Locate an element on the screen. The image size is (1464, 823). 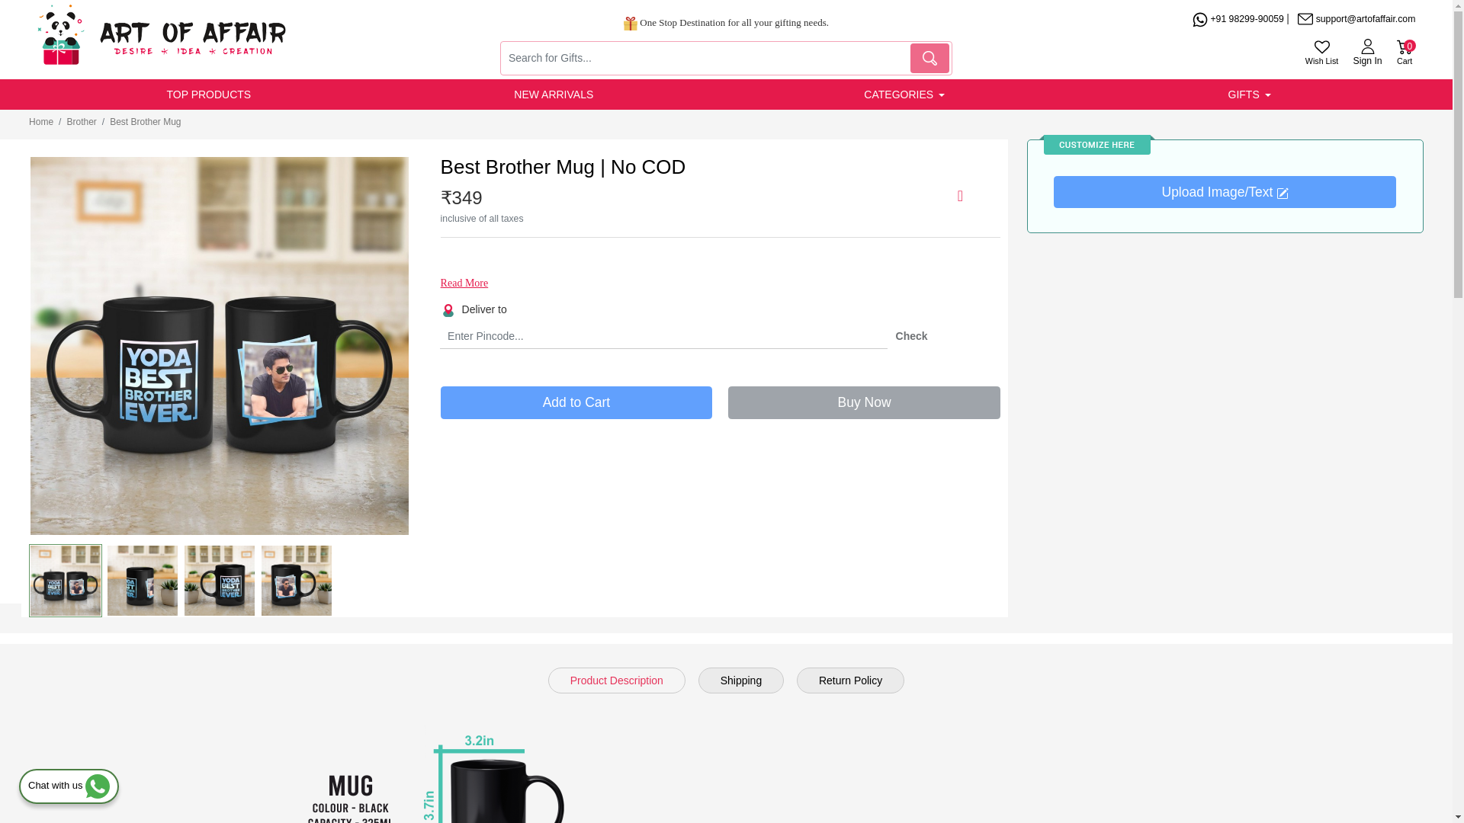
Sign In is located at coordinates (1243, 94).